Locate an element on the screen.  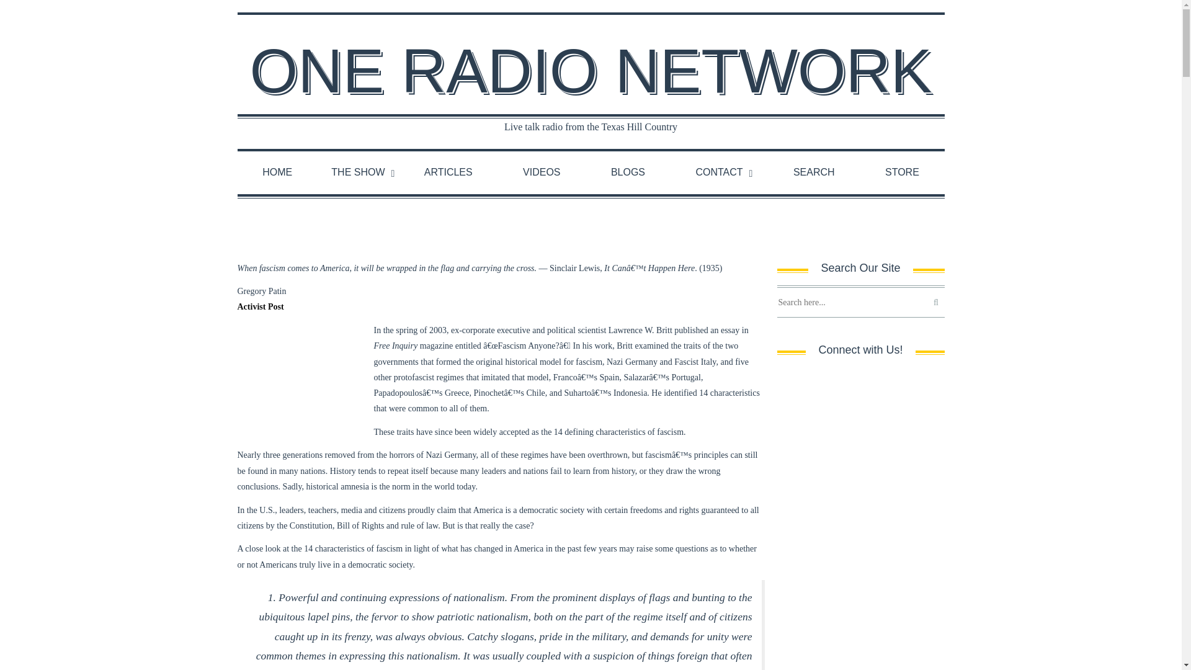
Connect with us on Telegram is located at coordinates (836, 383).